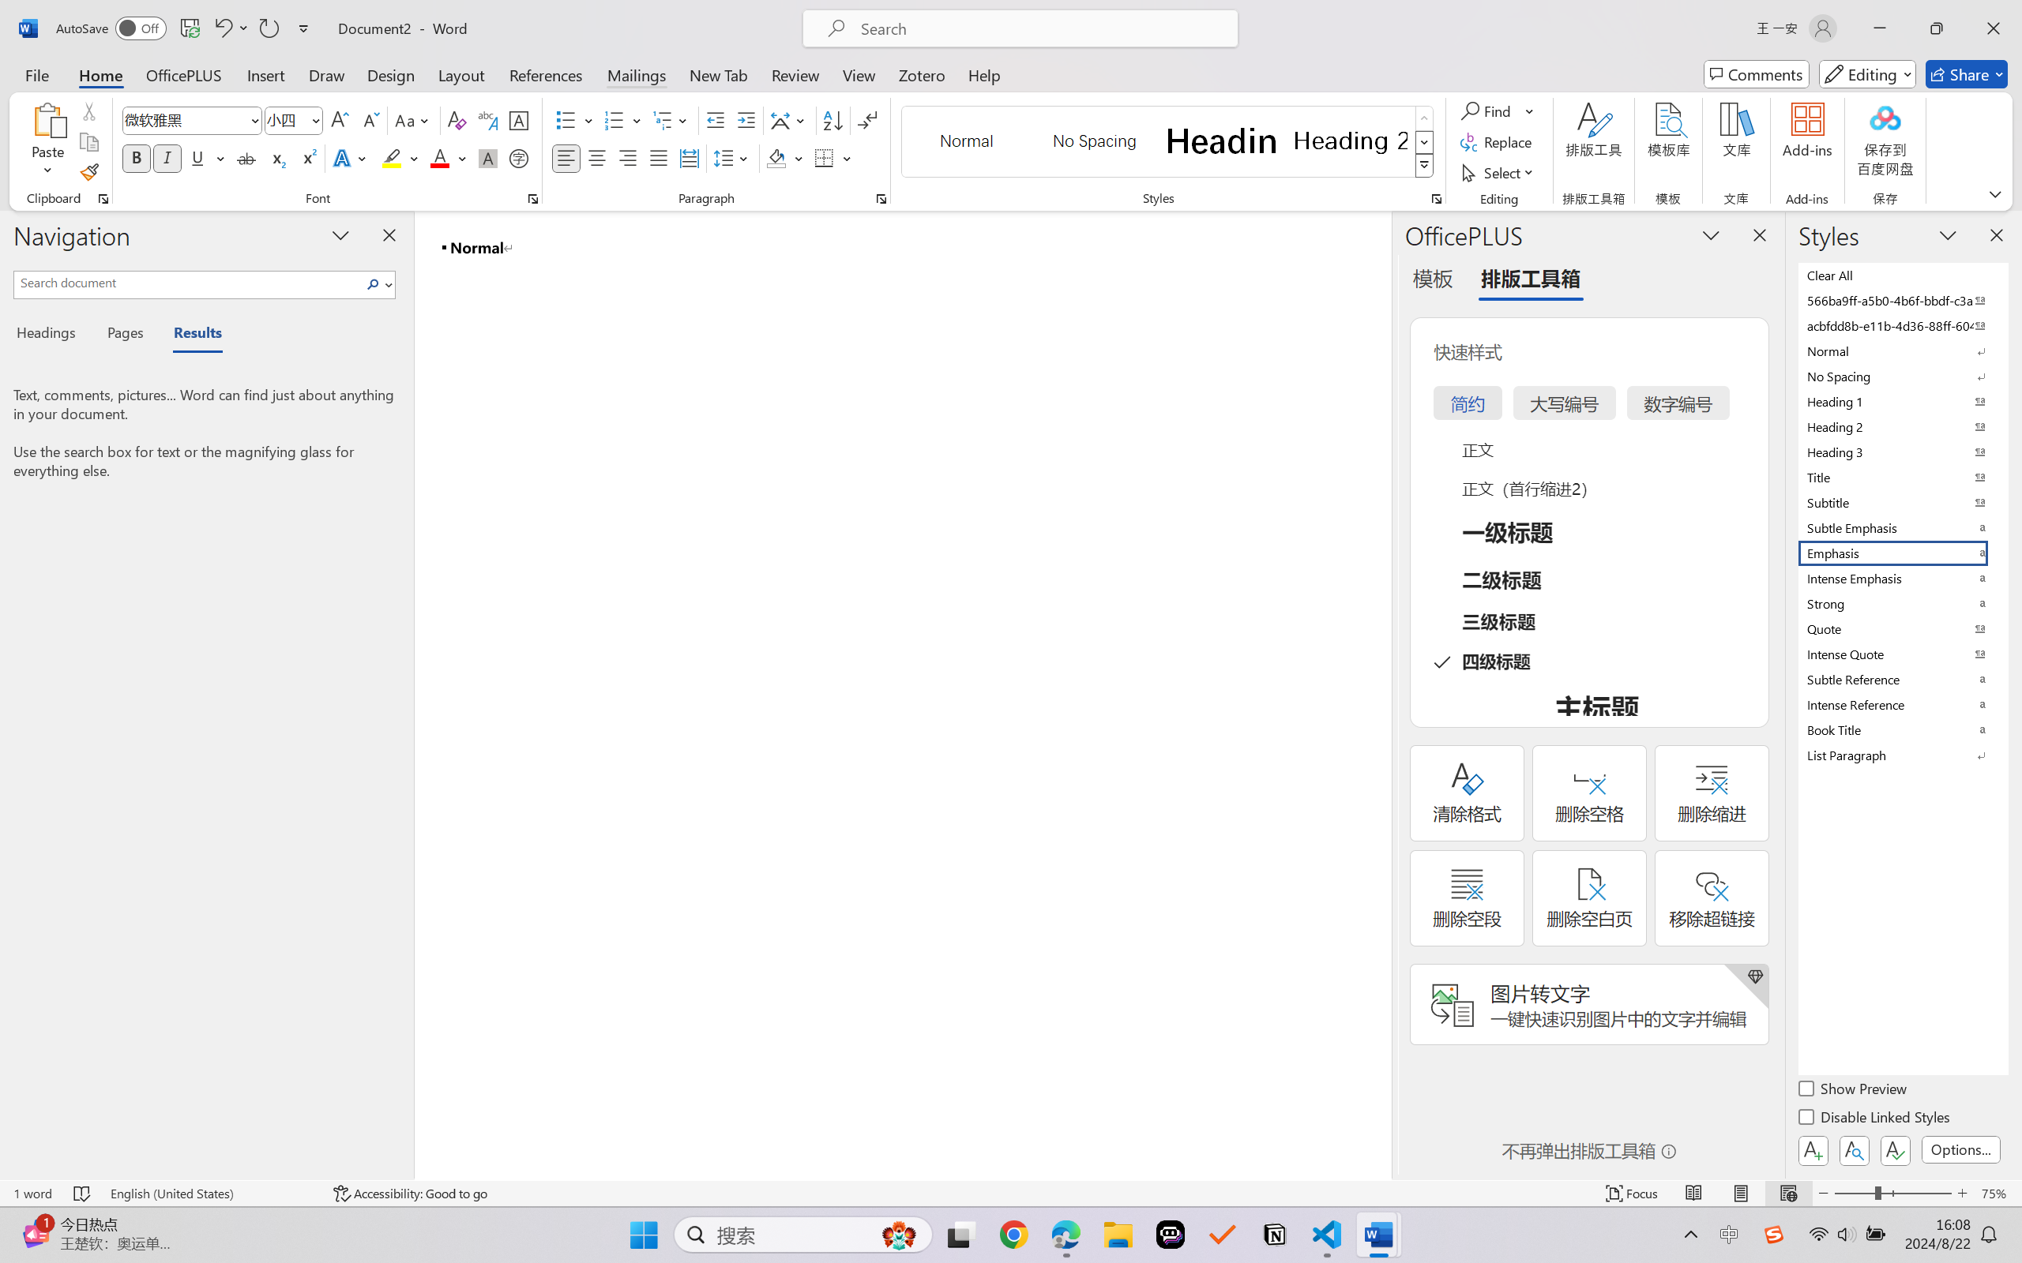 This screenshot has height=1263, width=2022. Describe the element at coordinates (785, 158) in the screenshot. I see `Shading` at that location.